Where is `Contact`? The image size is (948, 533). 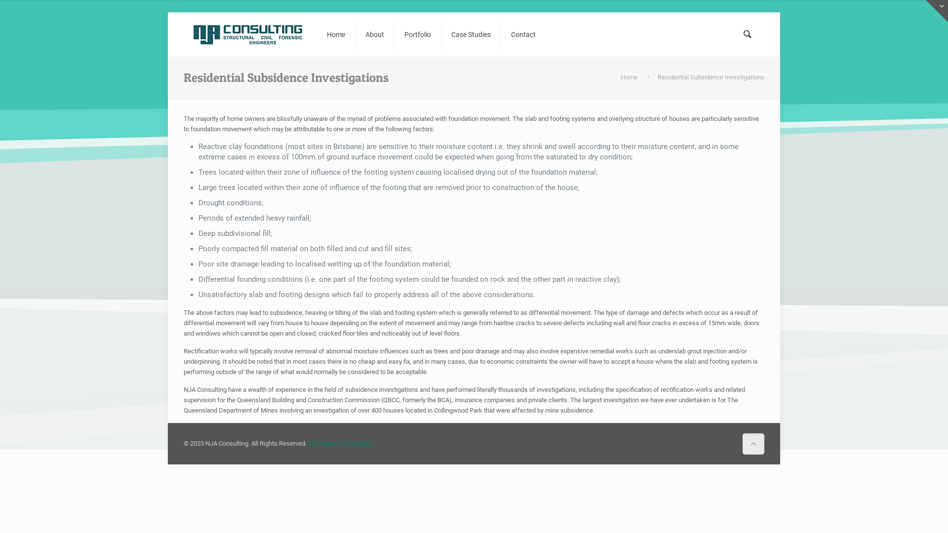
Contact is located at coordinates (523, 35).